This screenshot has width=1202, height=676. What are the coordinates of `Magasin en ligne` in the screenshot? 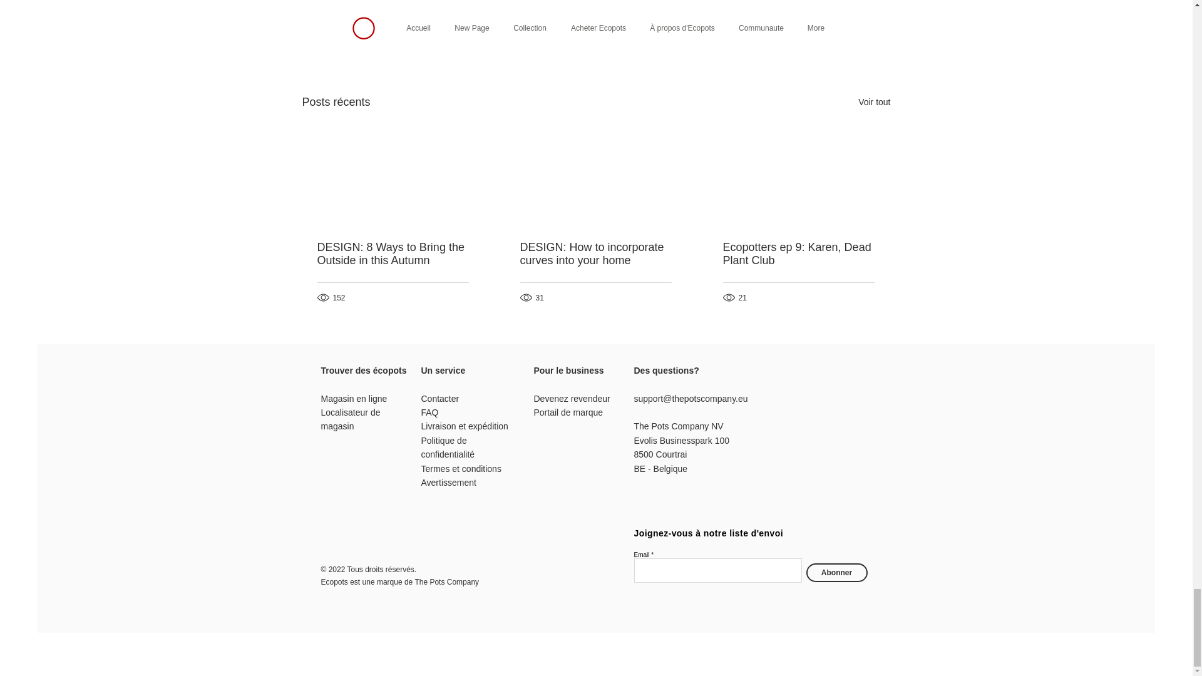 It's located at (354, 398).